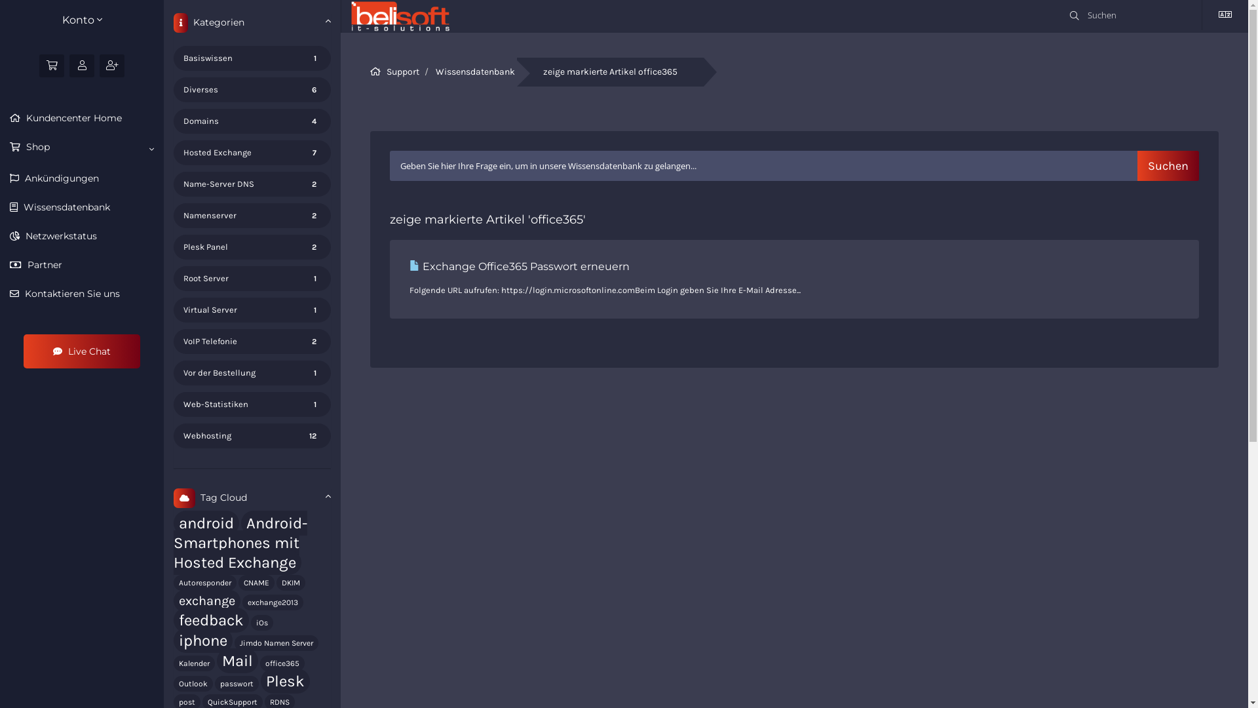 The width and height of the screenshot is (1258, 708). I want to click on 1
Web-Statistiken, so click(252, 404).